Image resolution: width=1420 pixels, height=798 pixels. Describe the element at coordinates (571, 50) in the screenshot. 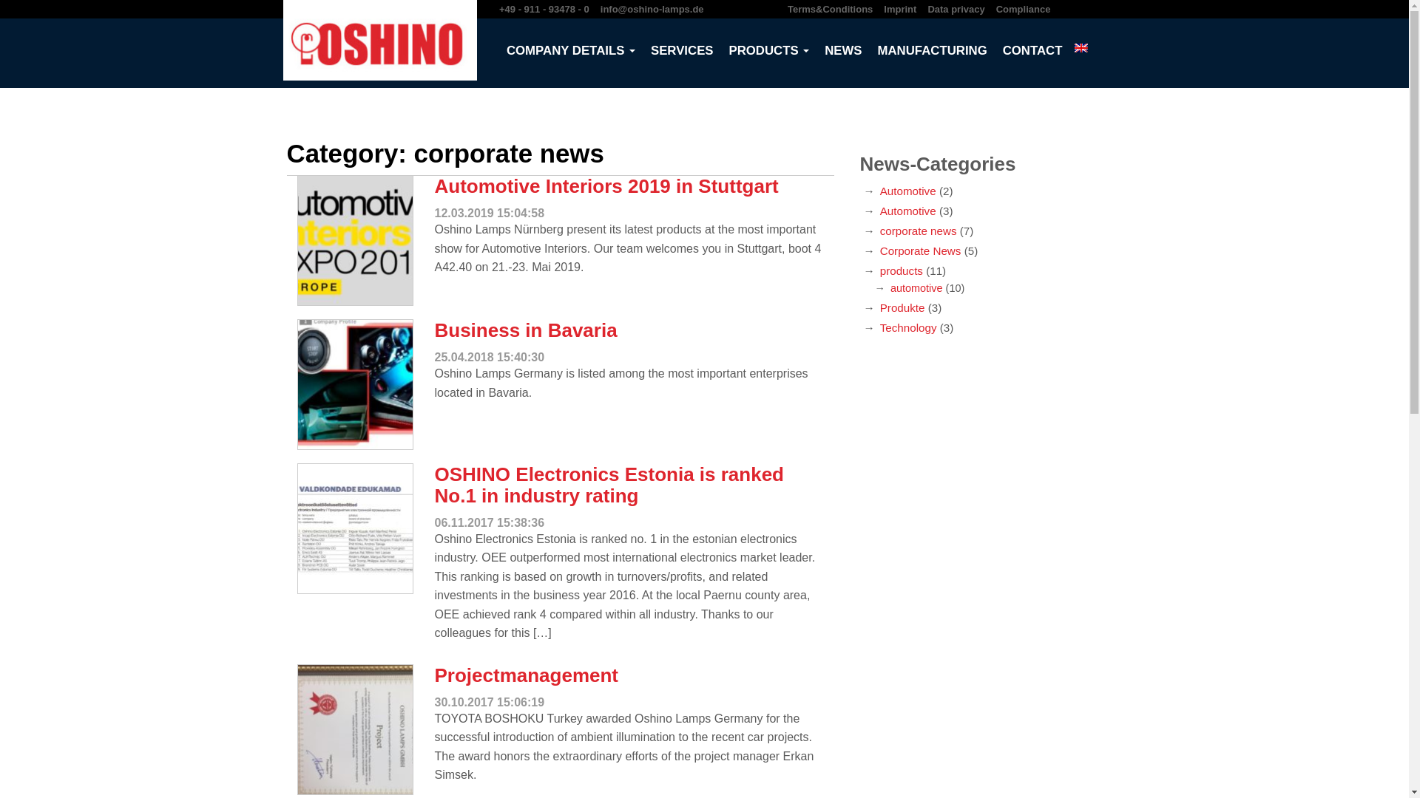

I see `COMPANY DETAILS` at that location.